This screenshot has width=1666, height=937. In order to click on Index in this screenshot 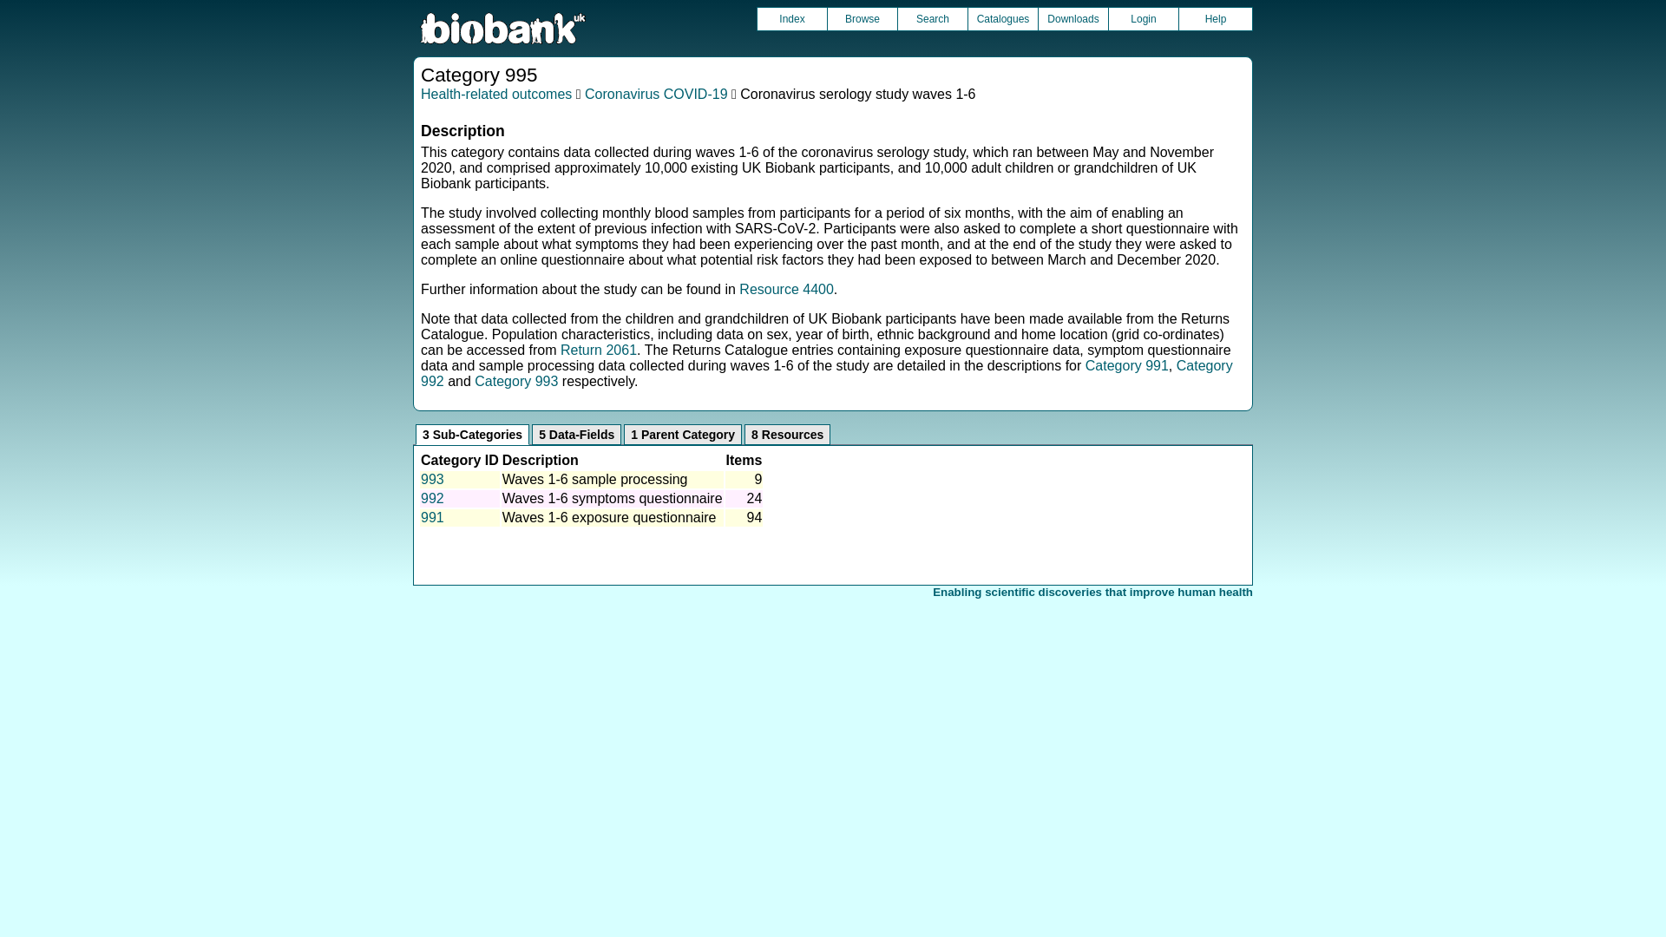, I will do `click(791, 18)`.